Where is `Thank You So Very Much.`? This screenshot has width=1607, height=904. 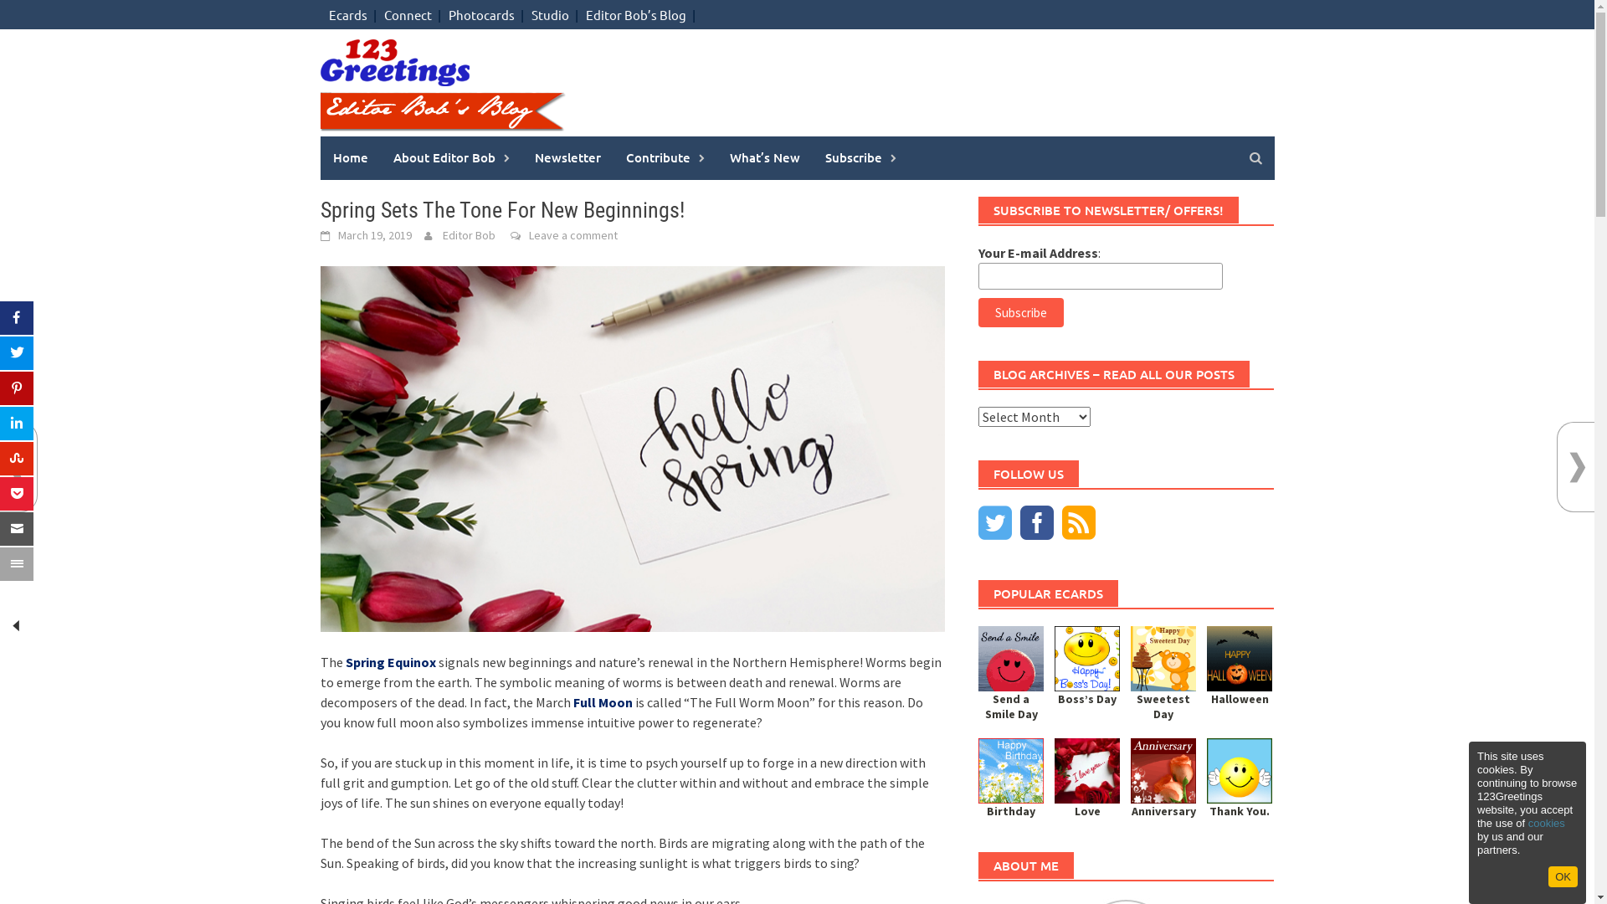
Thank You So Very Much. is located at coordinates (1240, 771).